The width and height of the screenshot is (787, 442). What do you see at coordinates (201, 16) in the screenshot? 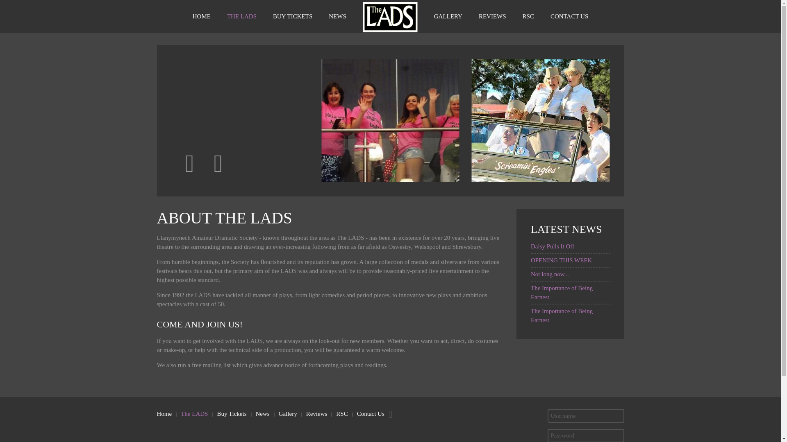
I see `HOME` at bounding box center [201, 16].